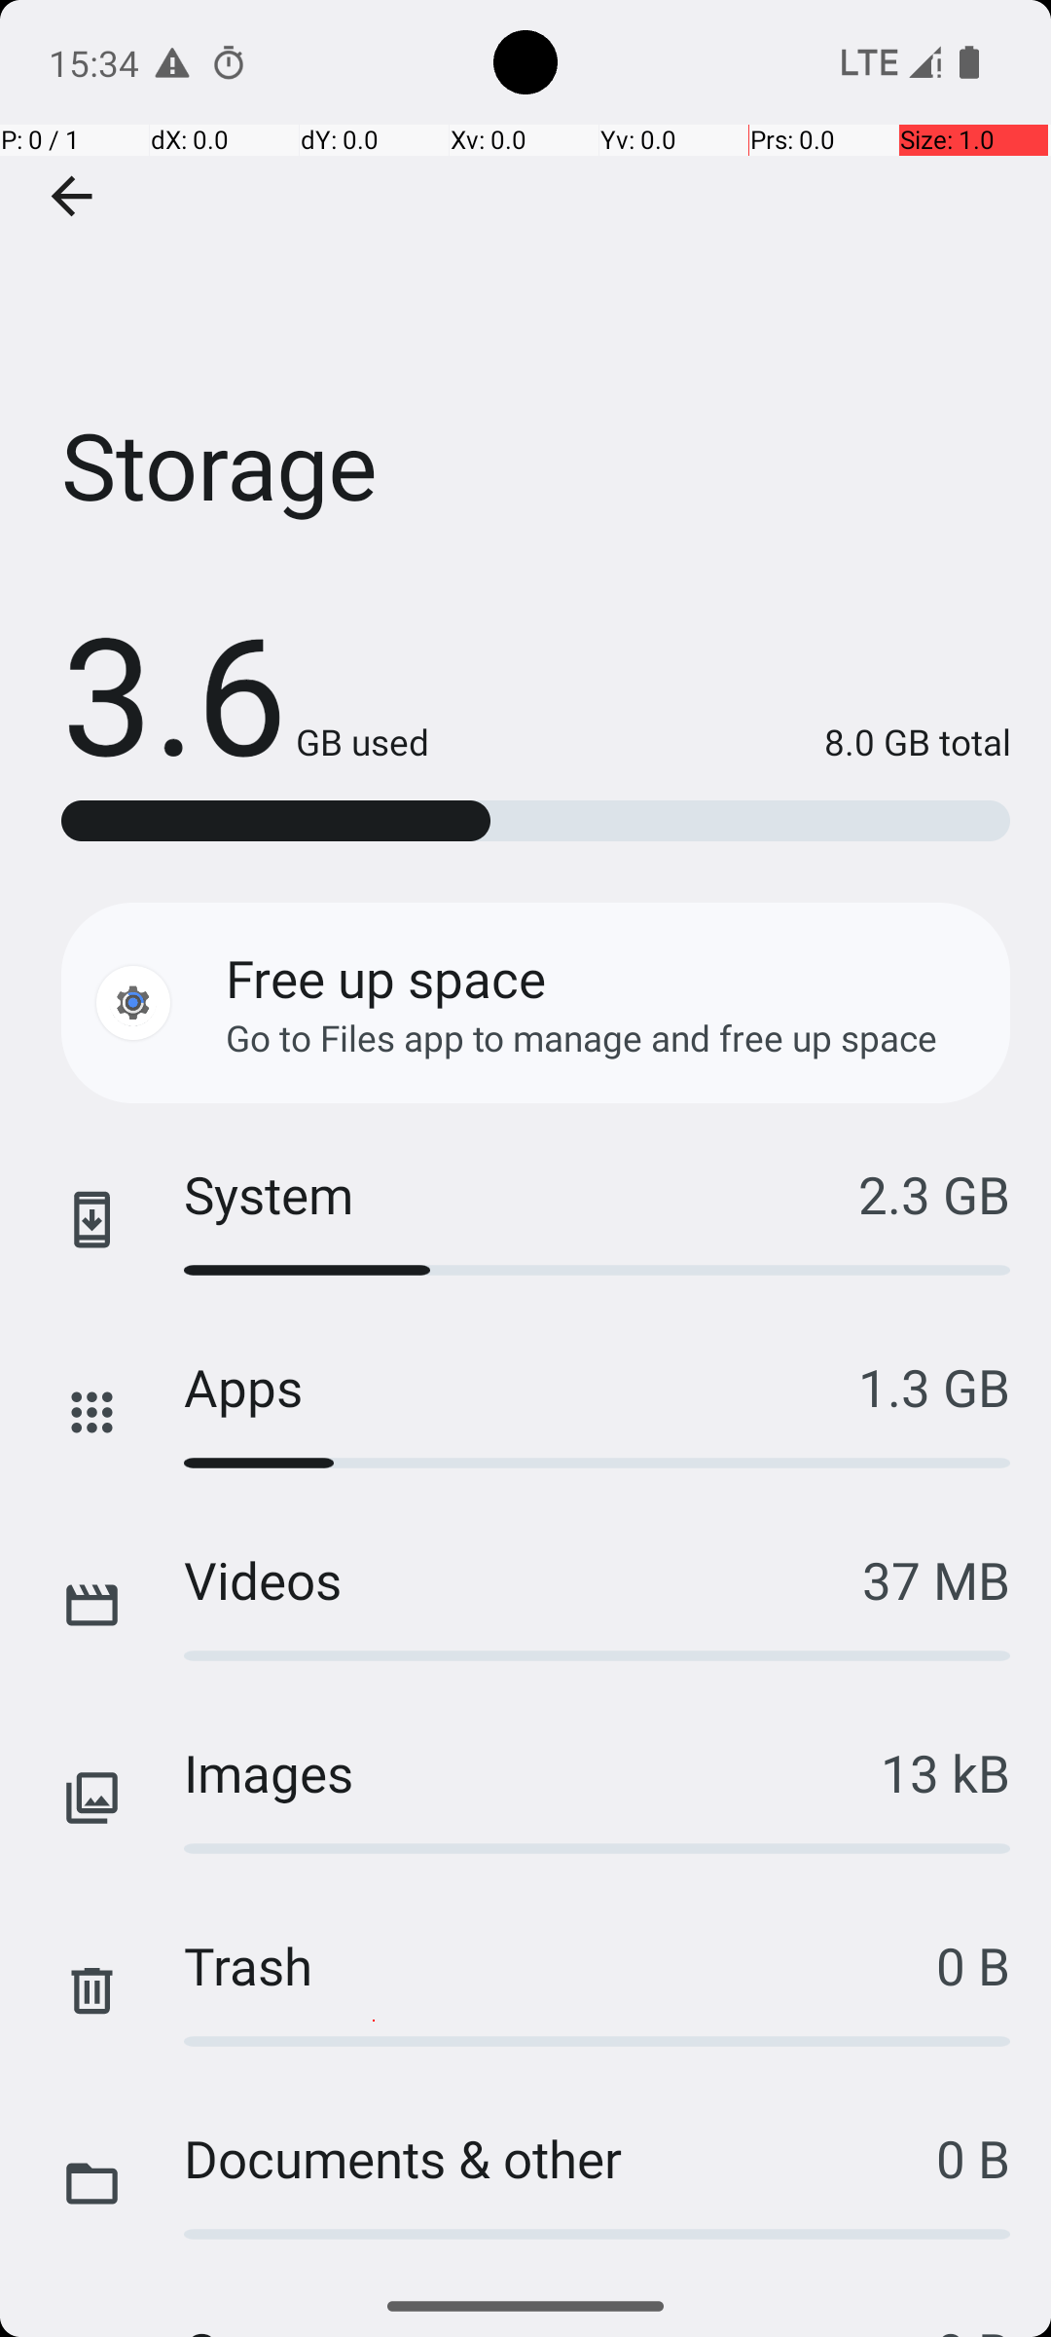 The height and width of the screenshot is (2337, 1051). Describe the element at coordinates (561, 2158) in the screenshot. I see `Documents & other` at that location.